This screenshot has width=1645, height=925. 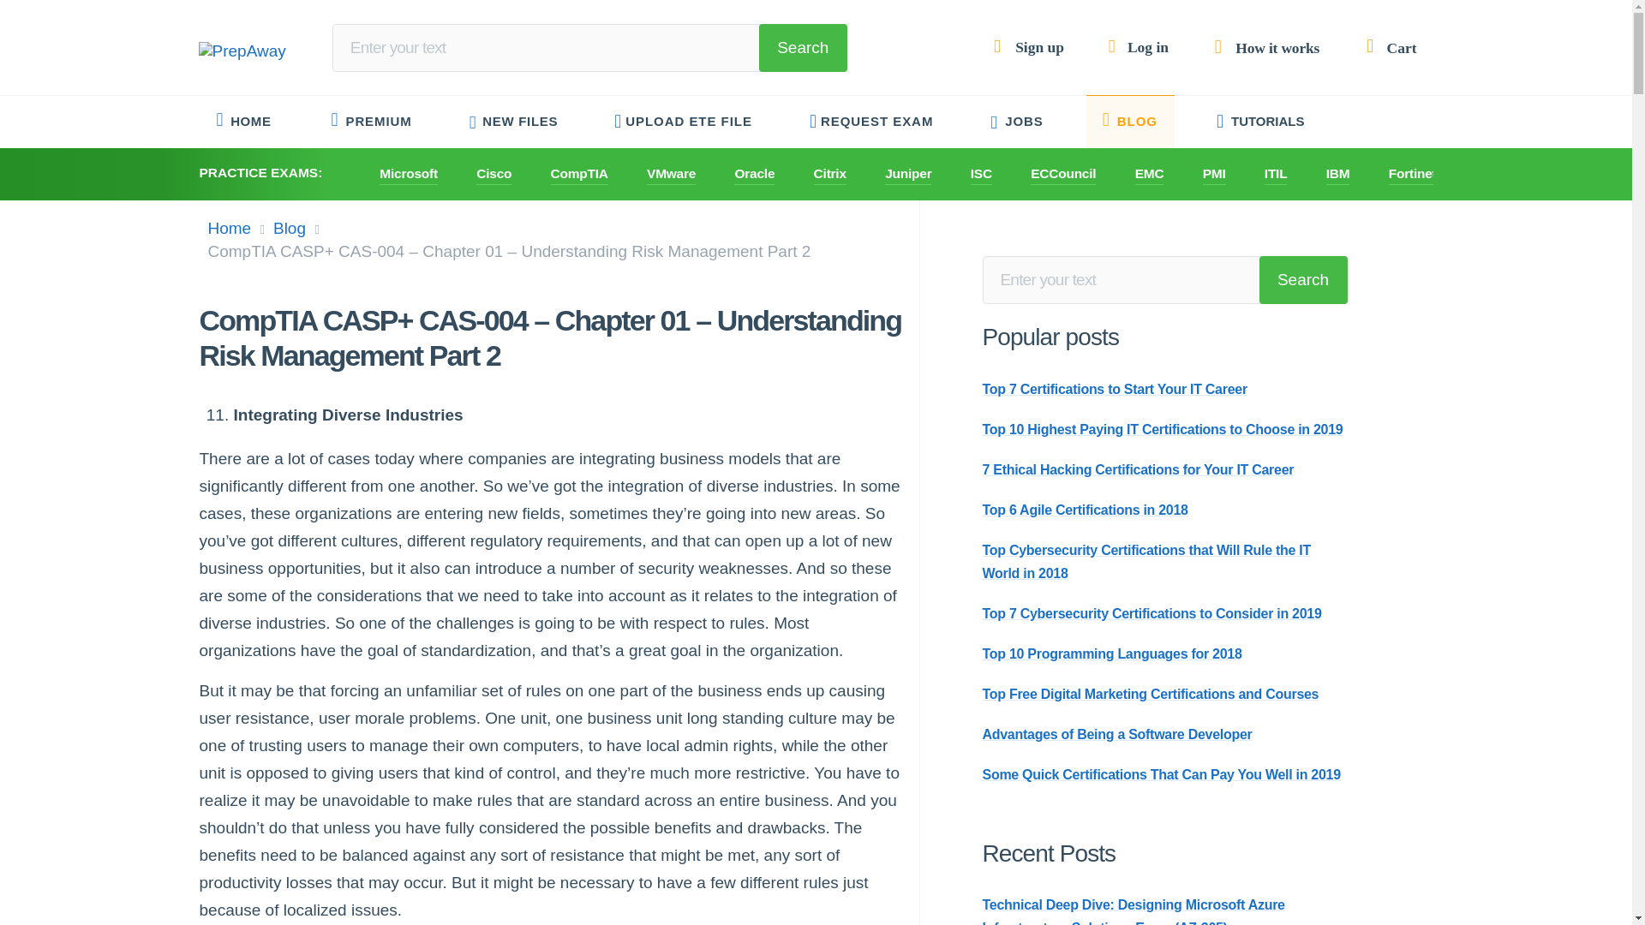 I want to click on How it works, so click(x=1265, y=47).